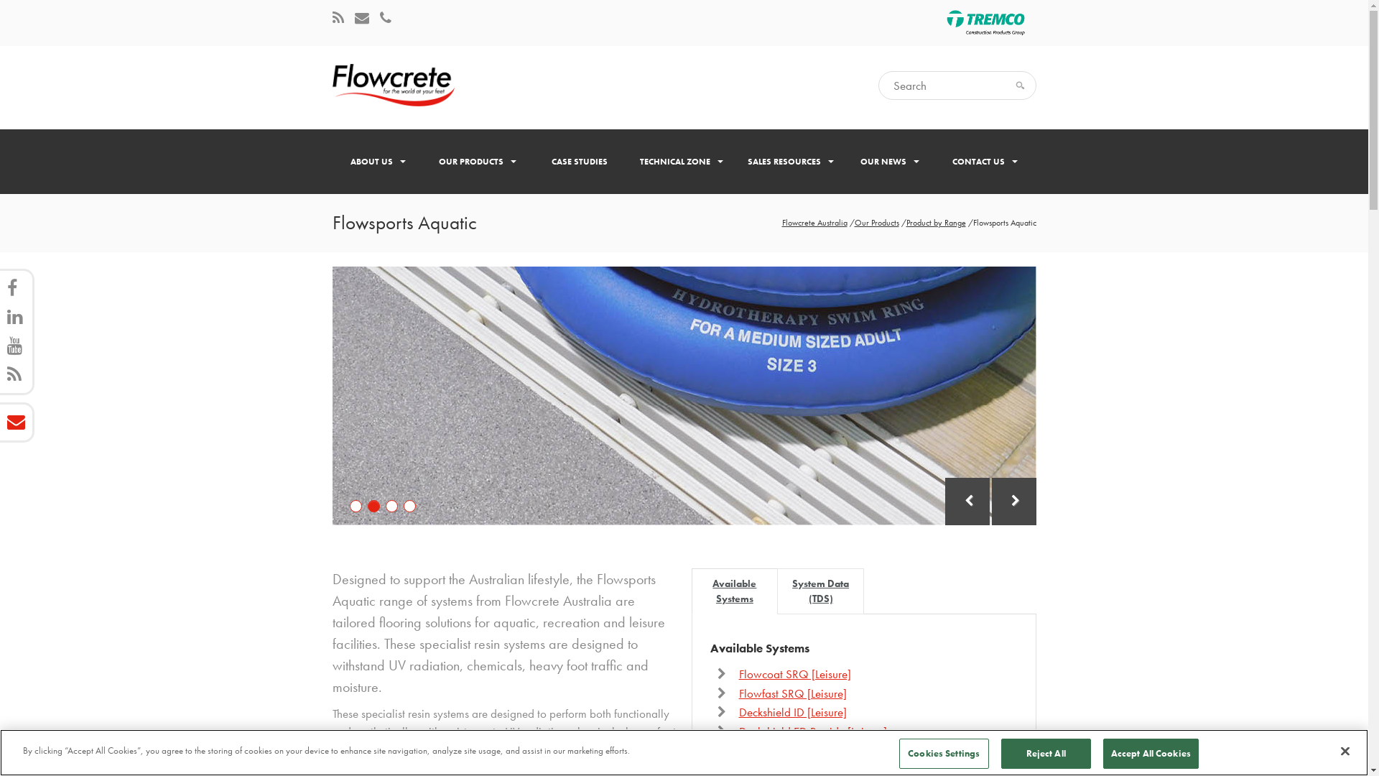 This screenshot has height=776, width=1379. I want to click on Contact Us, so click(385, 19).